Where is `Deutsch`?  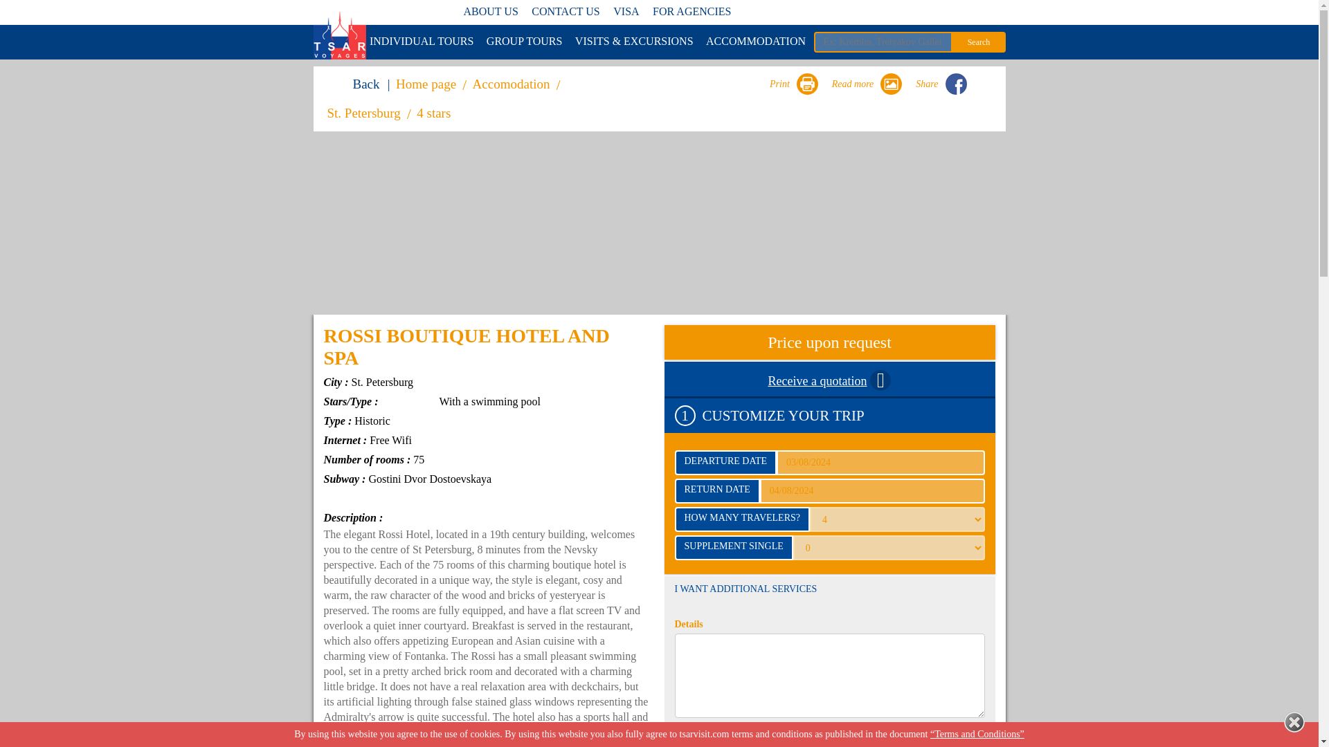
Deutsch is located at coordinates (939, 11).